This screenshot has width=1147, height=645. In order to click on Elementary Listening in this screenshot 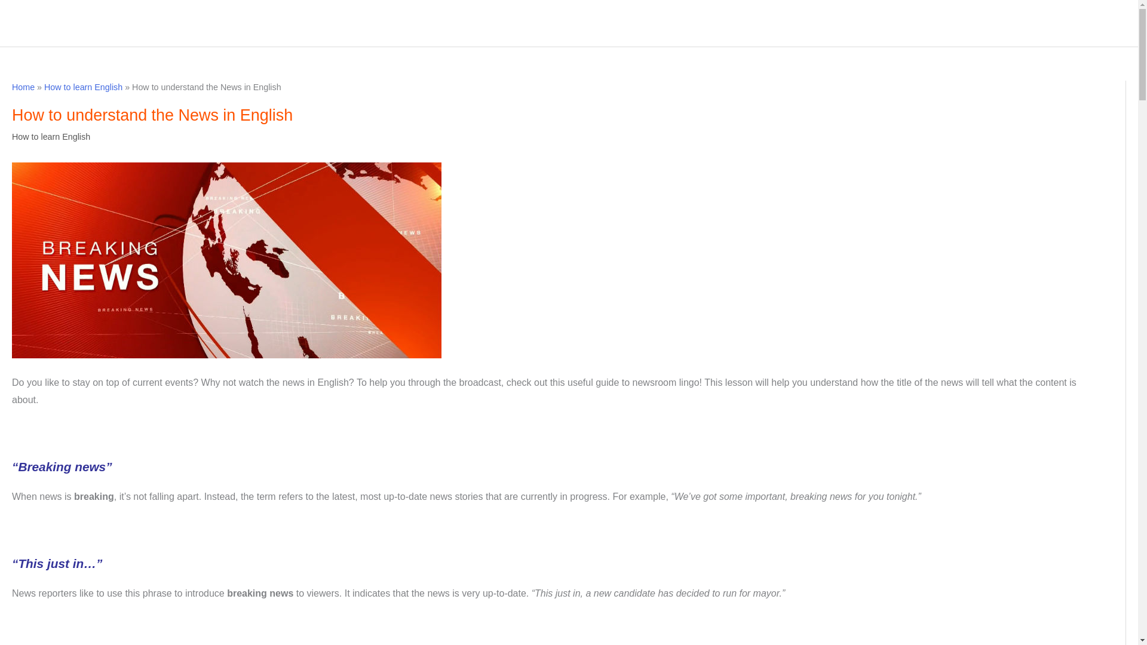, I will do `click(1056, 23)`.